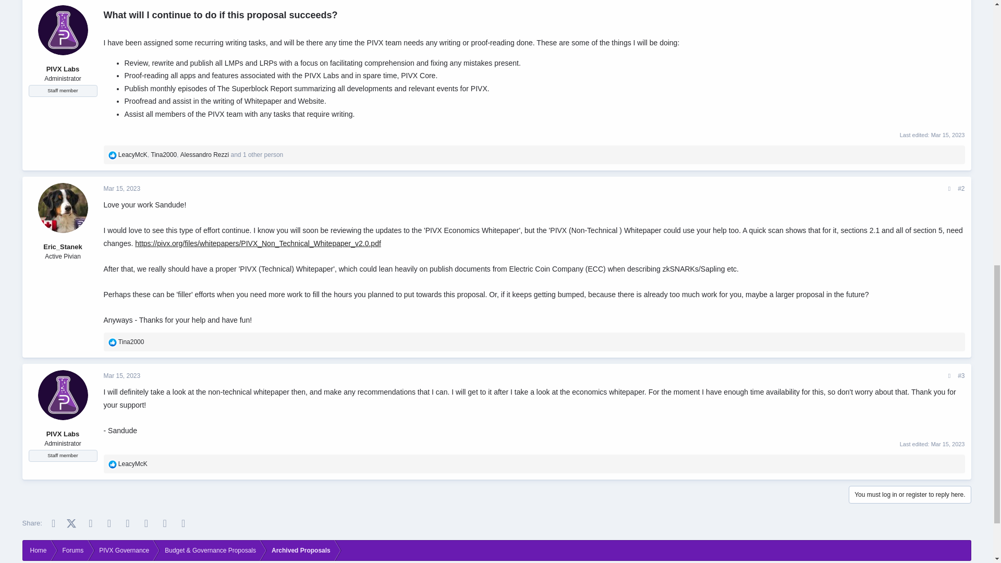 This screenshot has width=1001, height=563. What do you see at coordinates (113, 155) in the screenshot?
I see `Like` at bounding box center [113, 155].